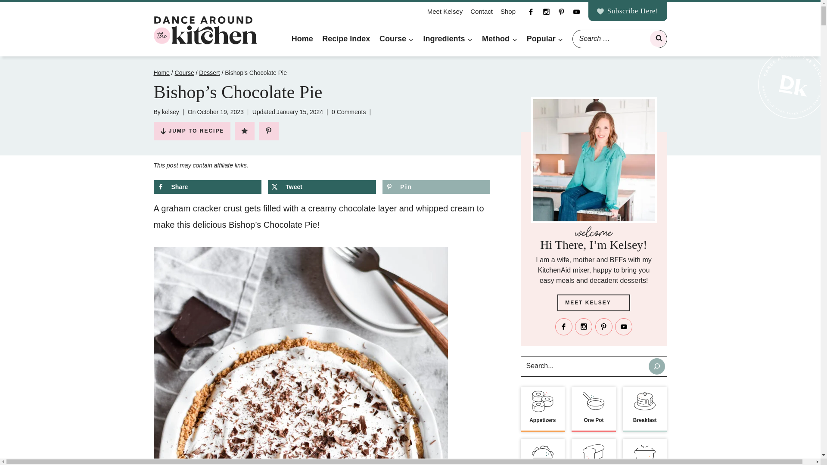 The height and width of the screenshot is (465, 827). What do you see at coordinates (508, 12) in the screenshot?
I see `Shop` at bounding box center [508, 12].